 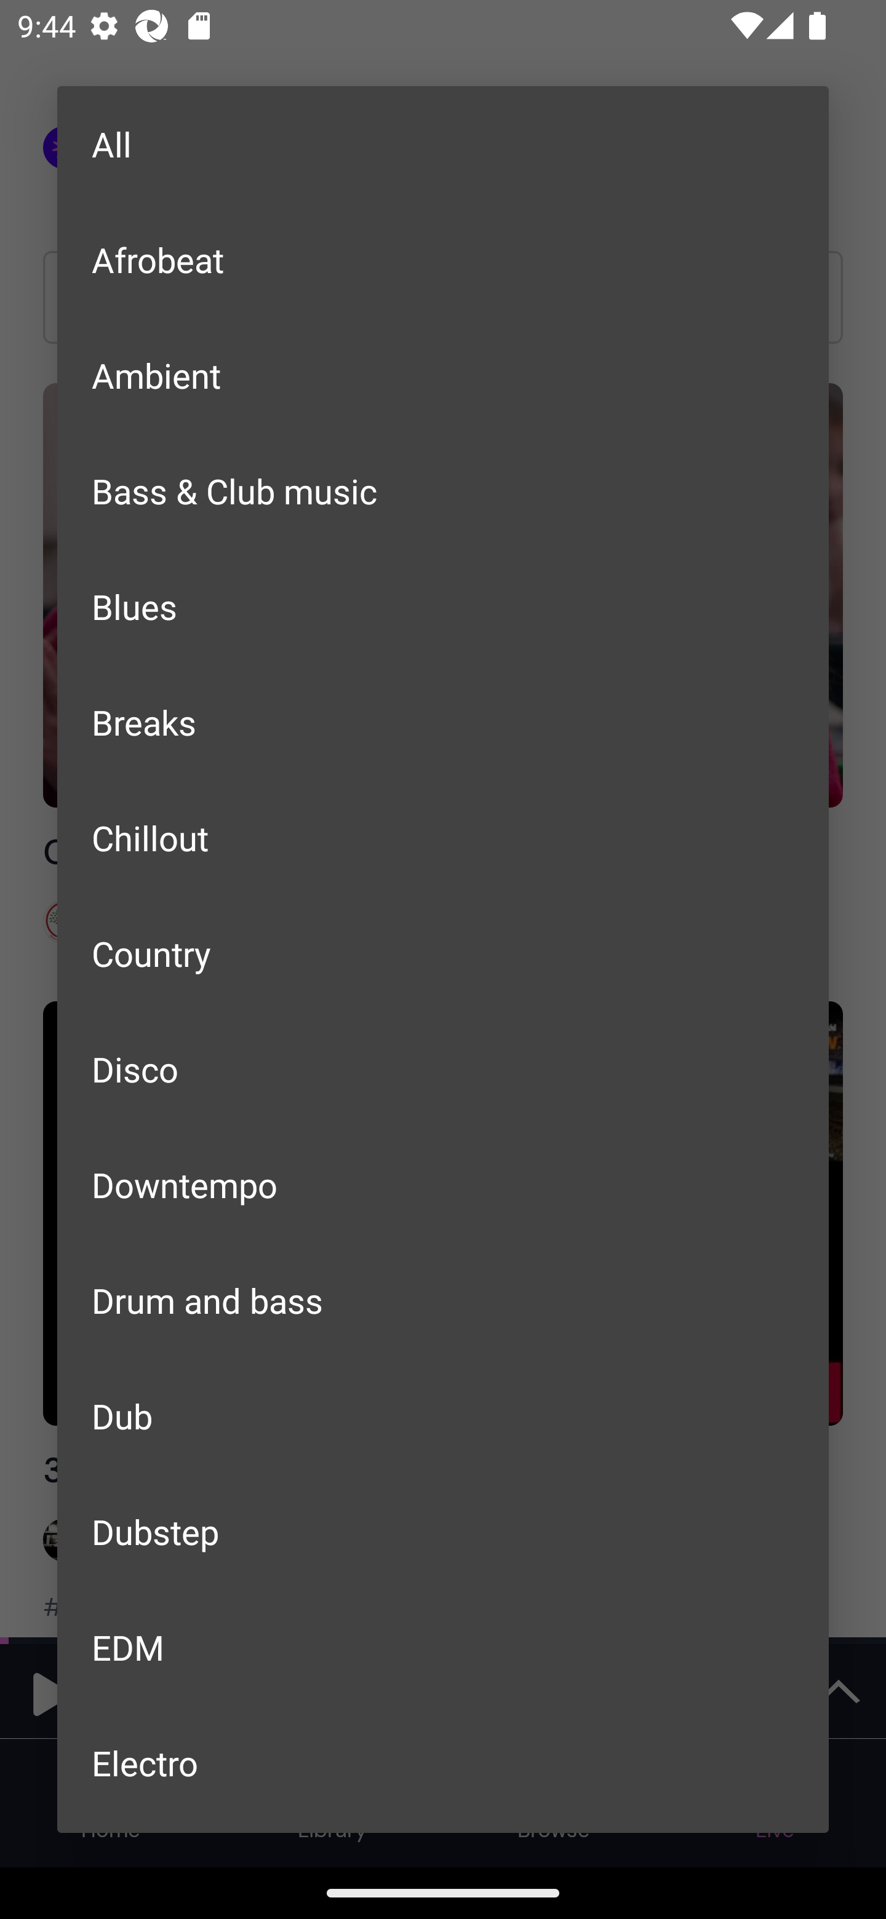 I want to click on Chillout, so click(x=443, y=838).